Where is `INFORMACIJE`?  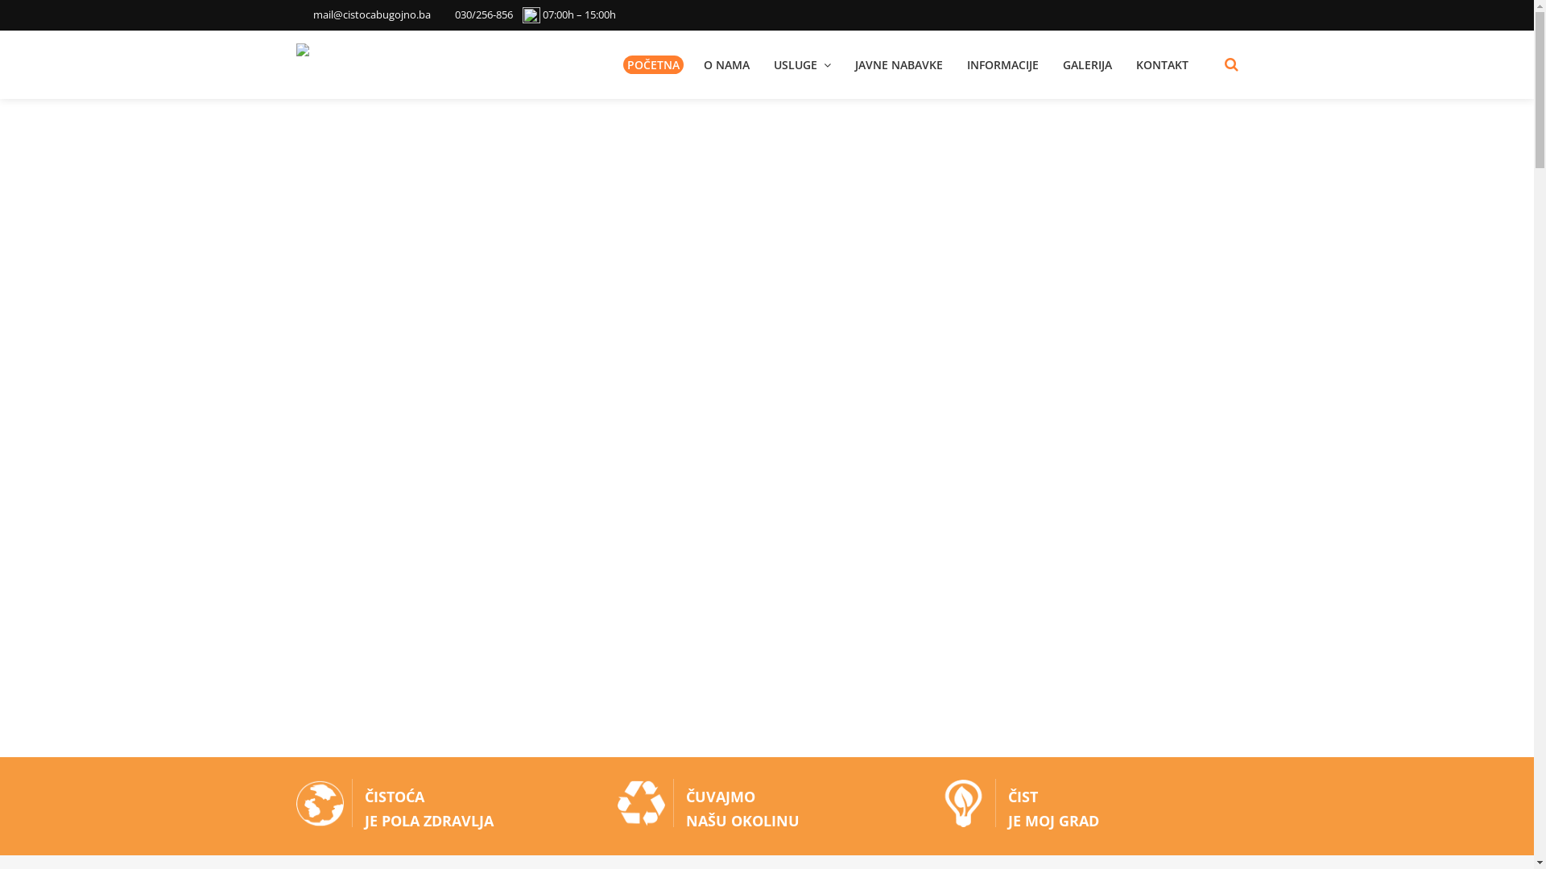
INFORMACIJE is located at coordinates (1003, 64).